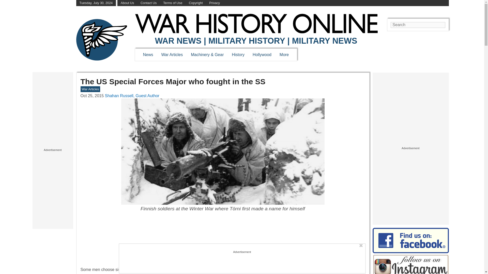  What do you see at coordinates (172, 55) in the screenshot?
I see `War Articles` at bounding box center [172, 55].